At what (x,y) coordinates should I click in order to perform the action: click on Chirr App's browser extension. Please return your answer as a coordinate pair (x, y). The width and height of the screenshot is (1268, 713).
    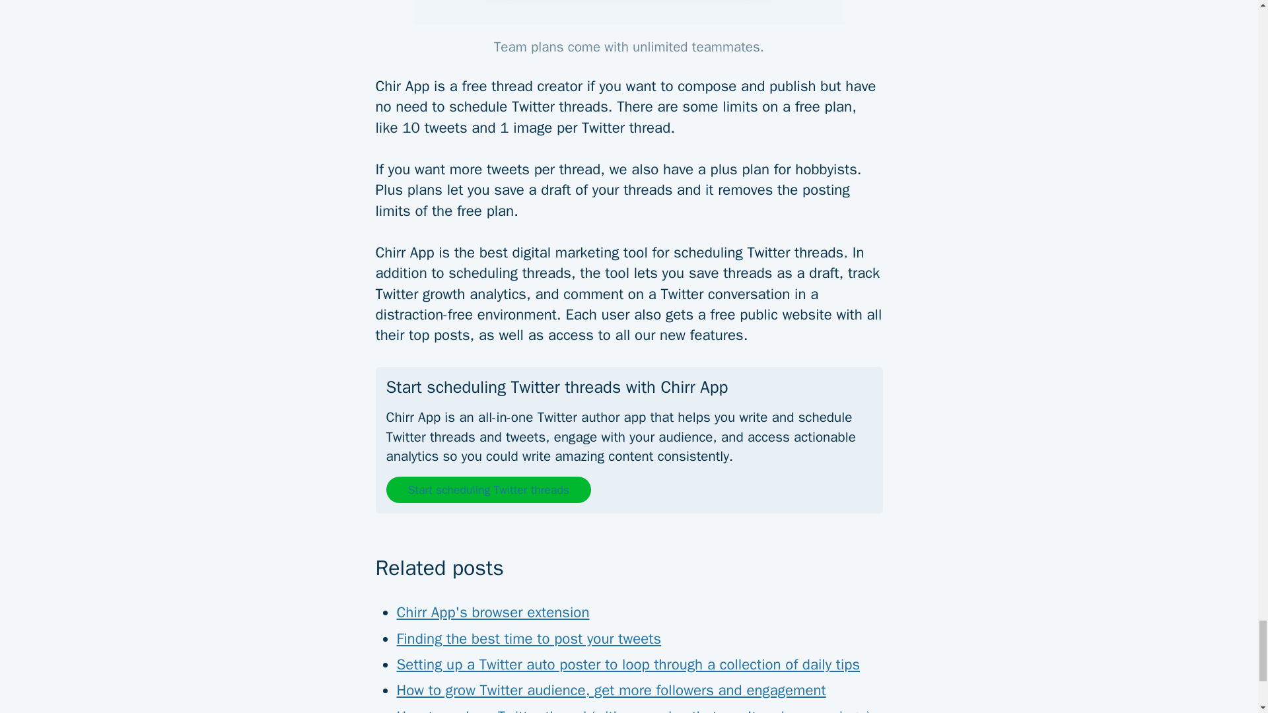
    Looking at the image, I should click on (493, 613).